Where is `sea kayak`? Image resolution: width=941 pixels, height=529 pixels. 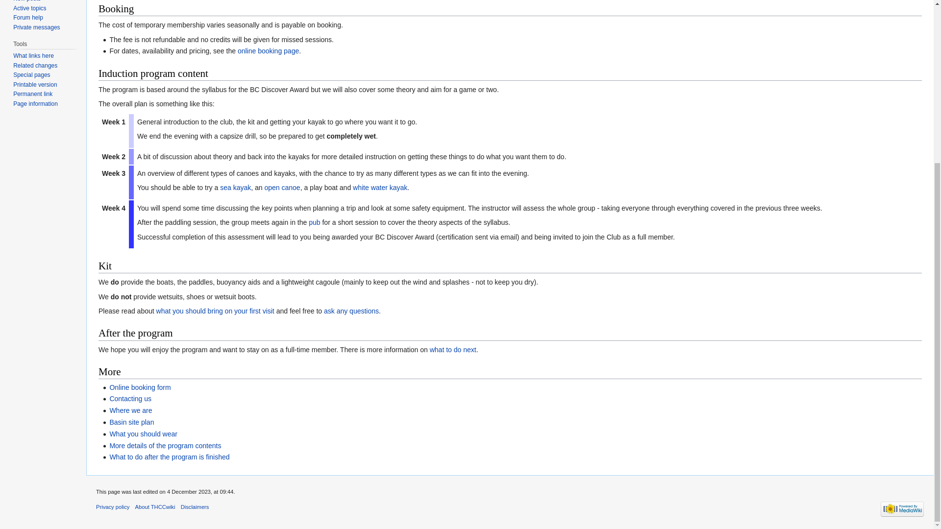
sea kayak is located at coordinates (235, 187).